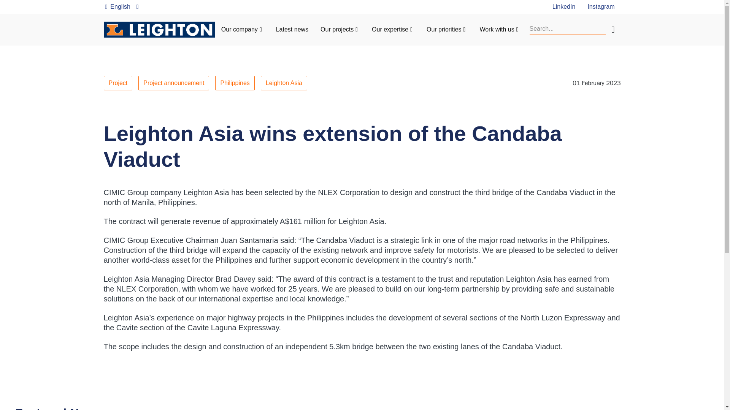 The height and width of the screenshot is (410, 730). What do you see at coordinates (444, 30) in the screenshot?
I see `Our priorities` at bounding box center [444, 30].